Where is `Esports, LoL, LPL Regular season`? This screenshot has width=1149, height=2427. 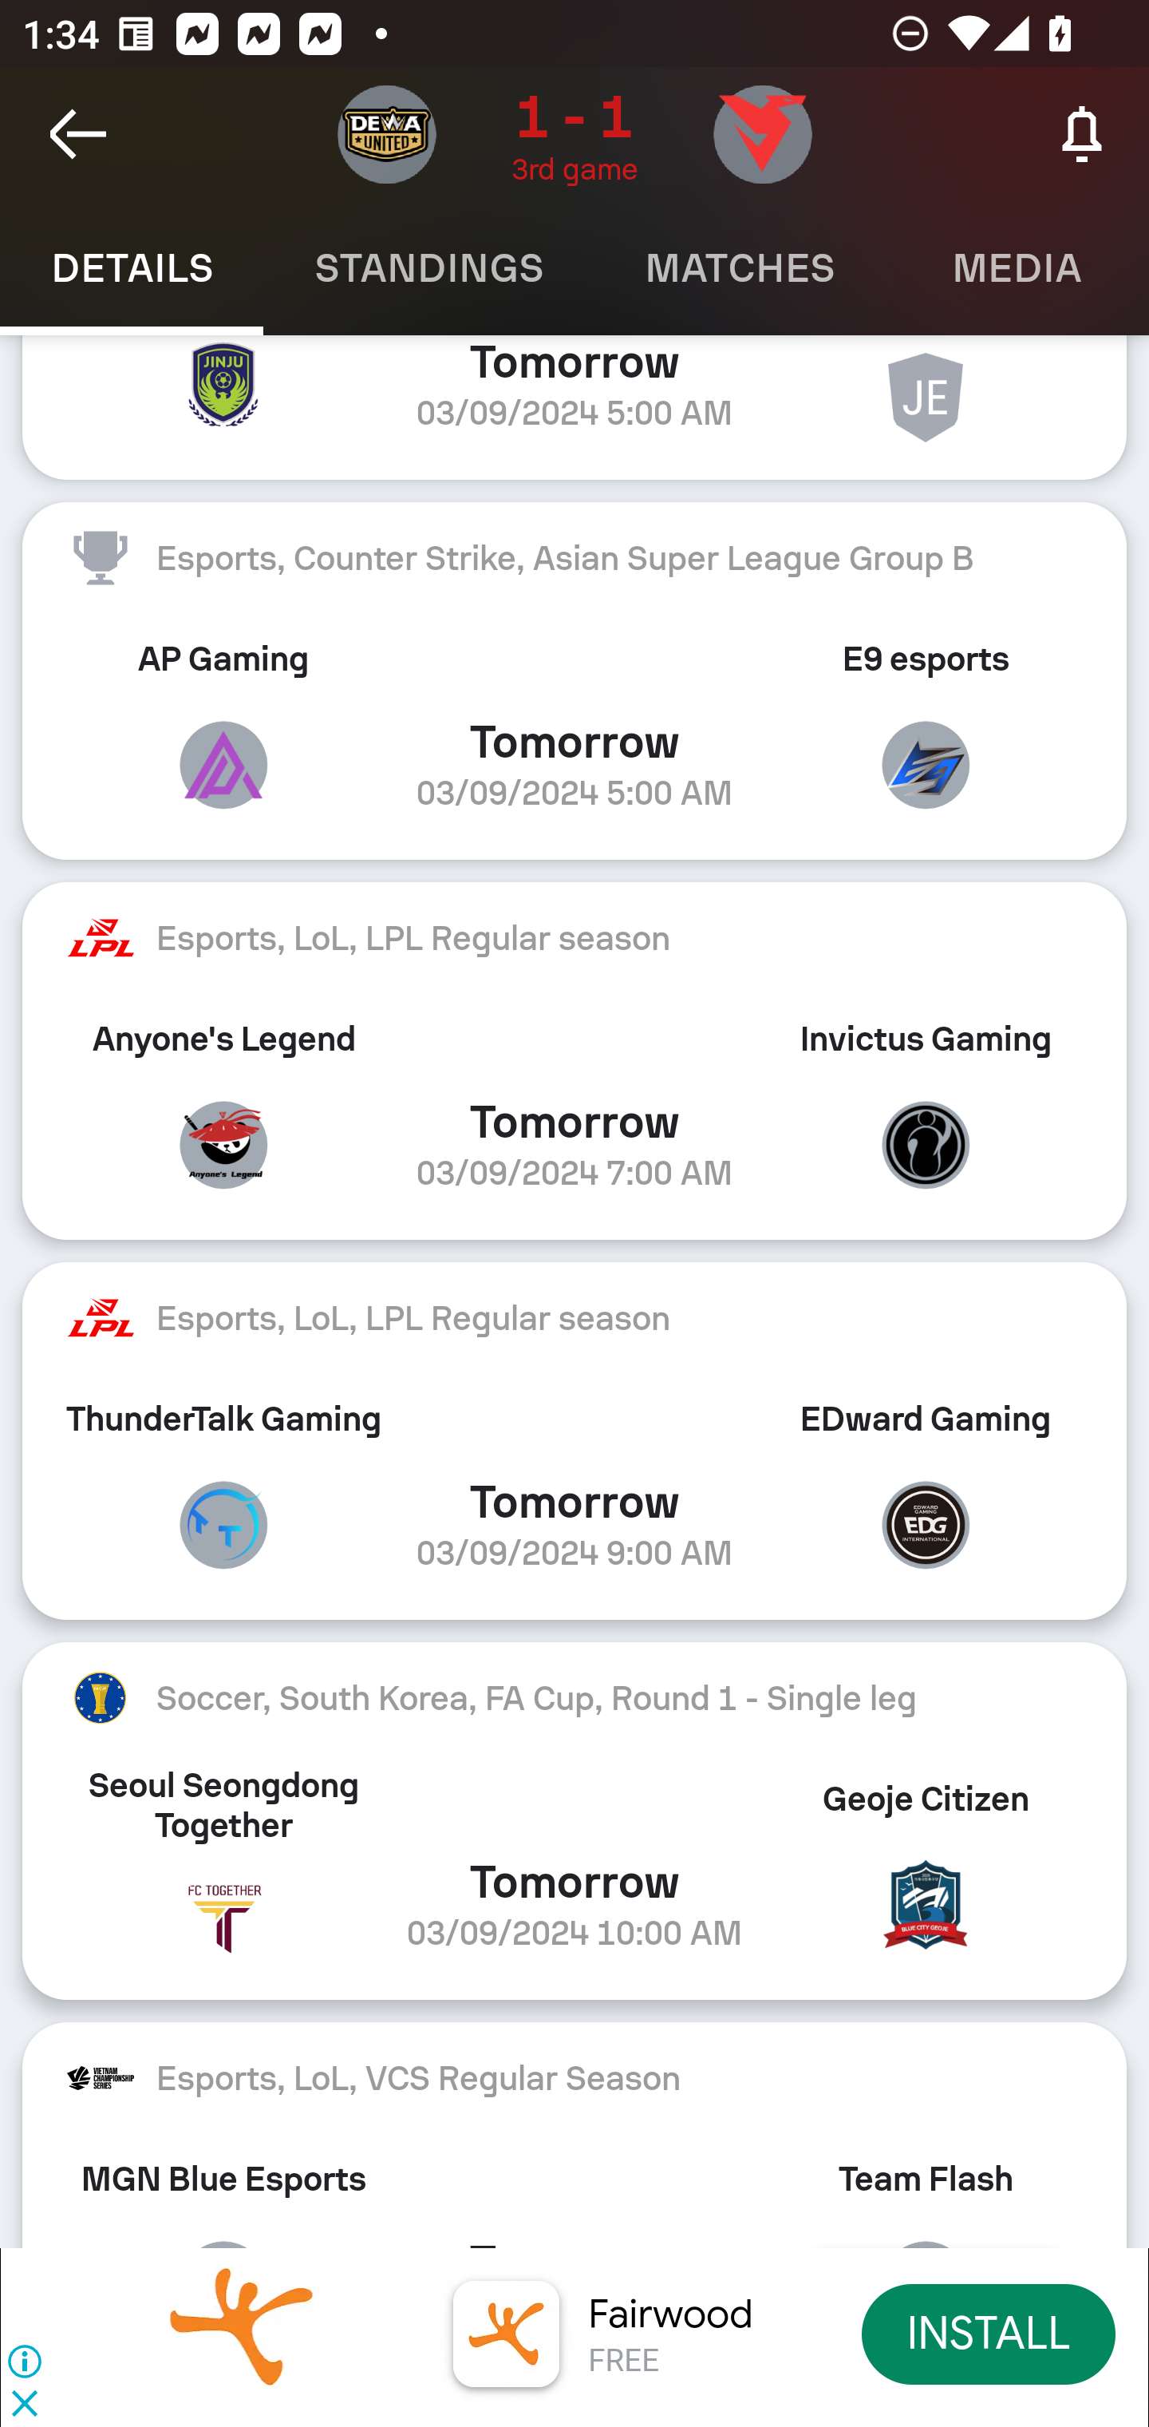
Esports, LoL, LPL Regular season is located at coordinates (574, 1317).